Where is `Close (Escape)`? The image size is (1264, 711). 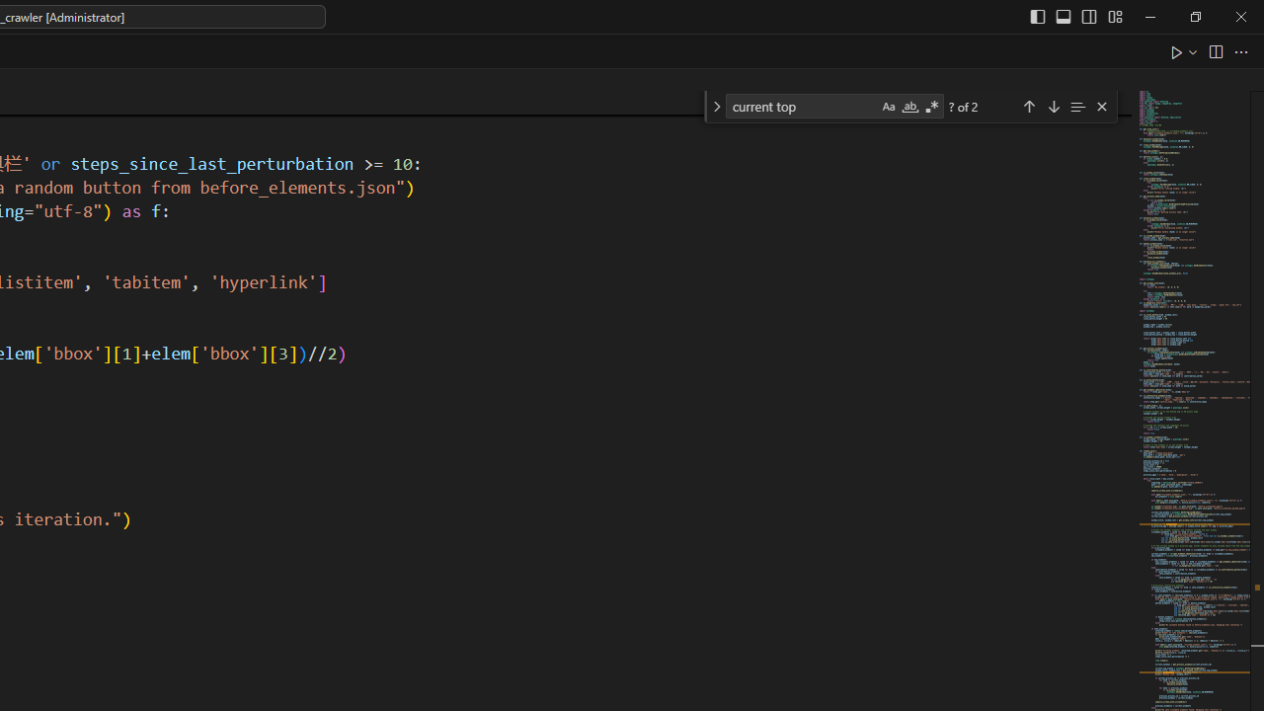
Close (Escape) is located at coordinates (1101, 107).